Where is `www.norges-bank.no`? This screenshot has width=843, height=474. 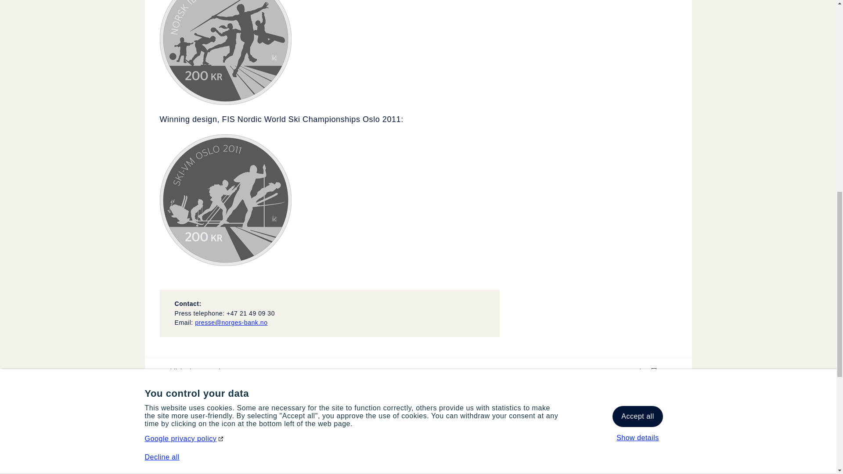 www.norges-bank.no is located at coordinates (771, 104).